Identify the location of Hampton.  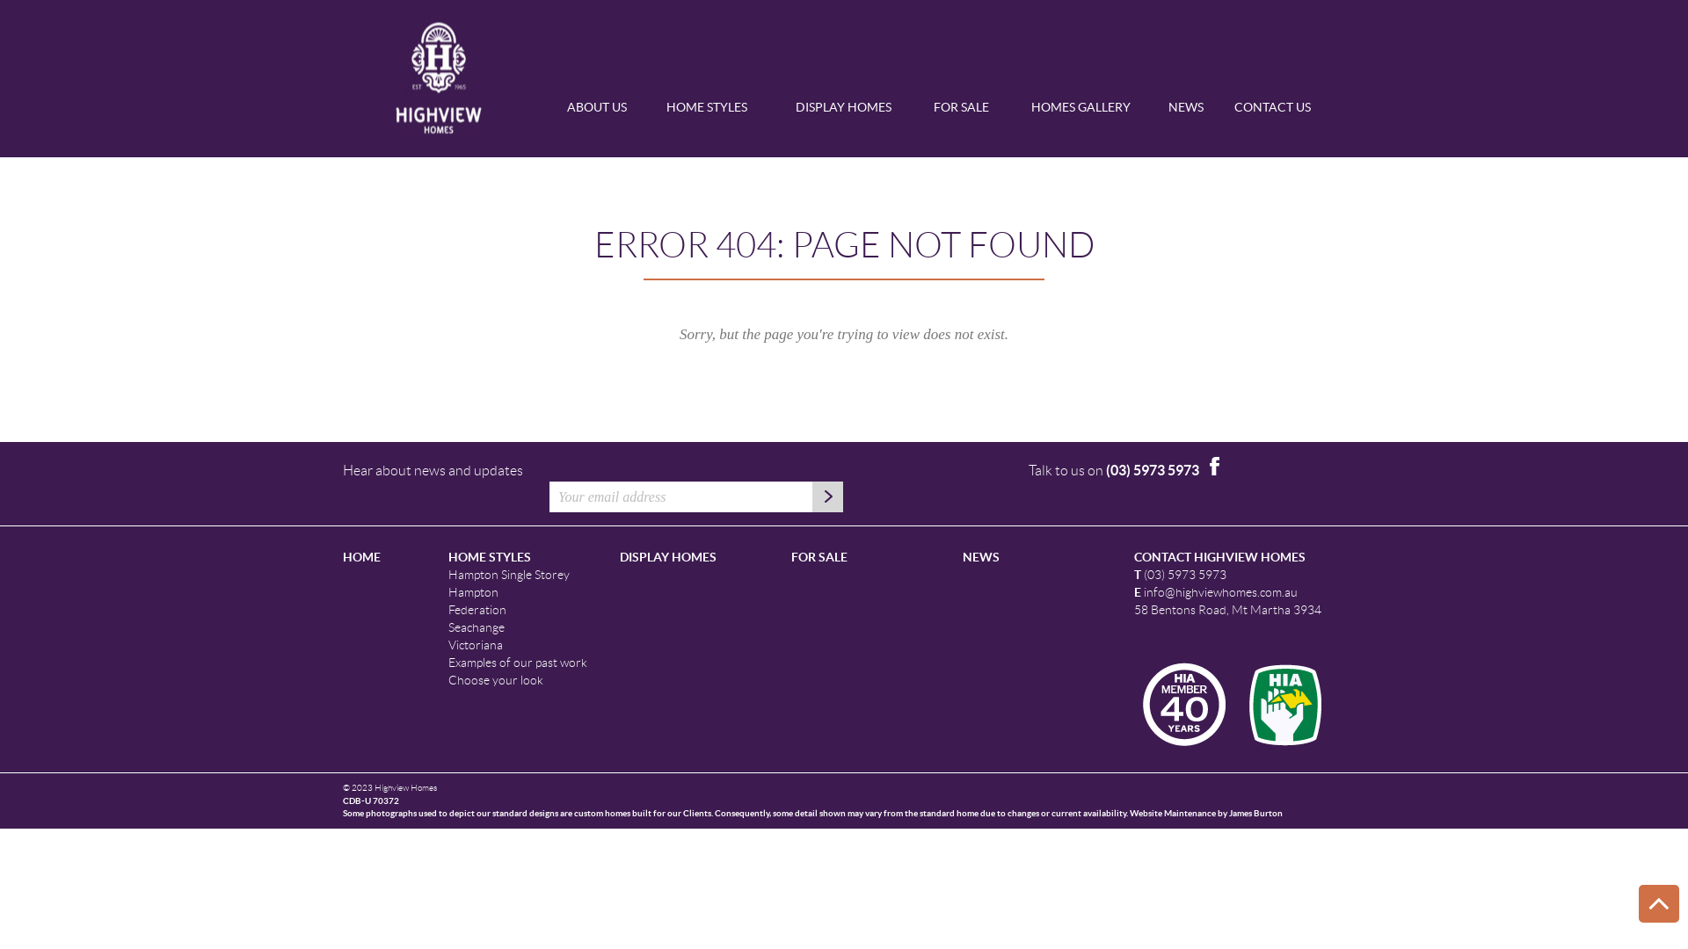
(473, 592).